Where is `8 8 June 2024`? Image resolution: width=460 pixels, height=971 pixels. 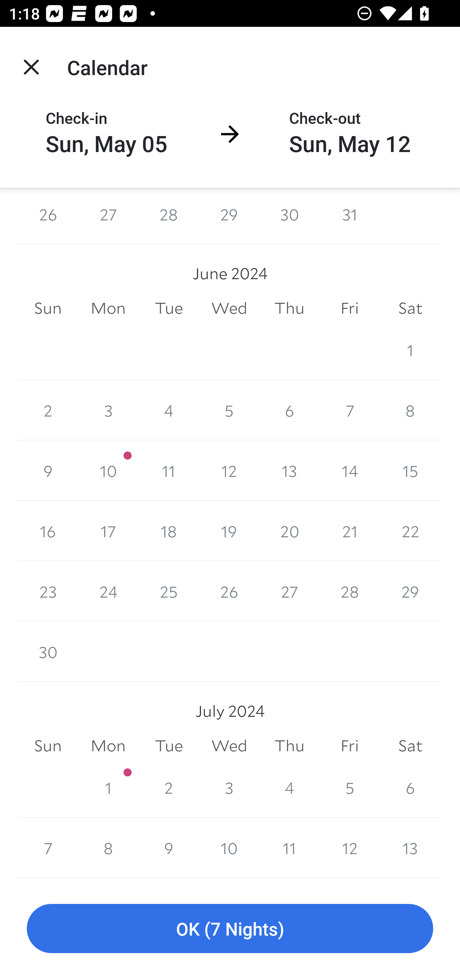 8 8 June 2024 is located at coordinates (410, 410).